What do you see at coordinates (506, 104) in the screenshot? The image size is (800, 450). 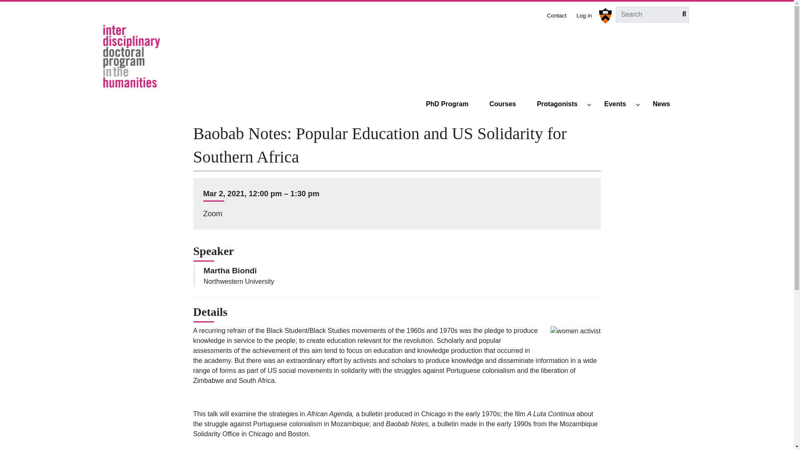 I see `Courses` at bounding box center [506, 104].